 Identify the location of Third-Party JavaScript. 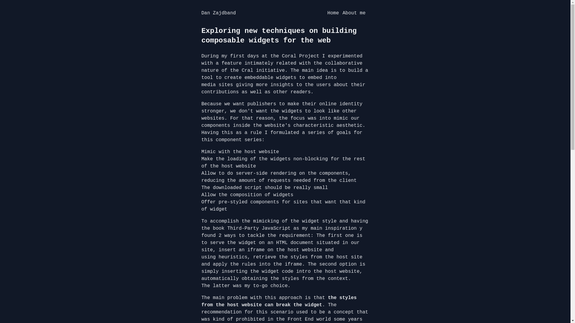
(259, 228).